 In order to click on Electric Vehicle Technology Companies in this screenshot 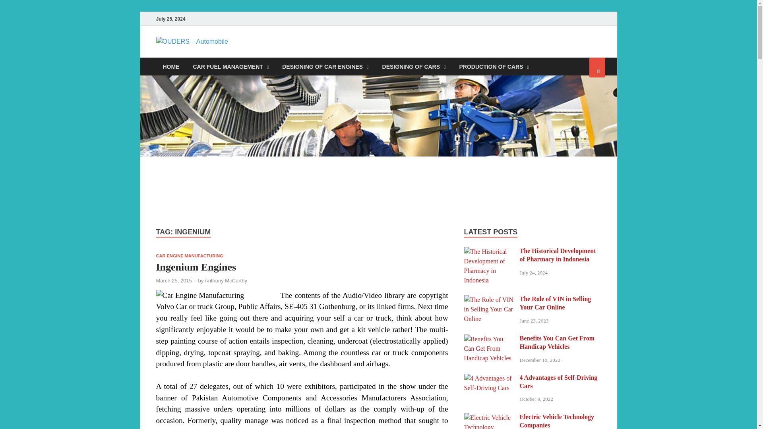, I will do `click(489, 417)`.